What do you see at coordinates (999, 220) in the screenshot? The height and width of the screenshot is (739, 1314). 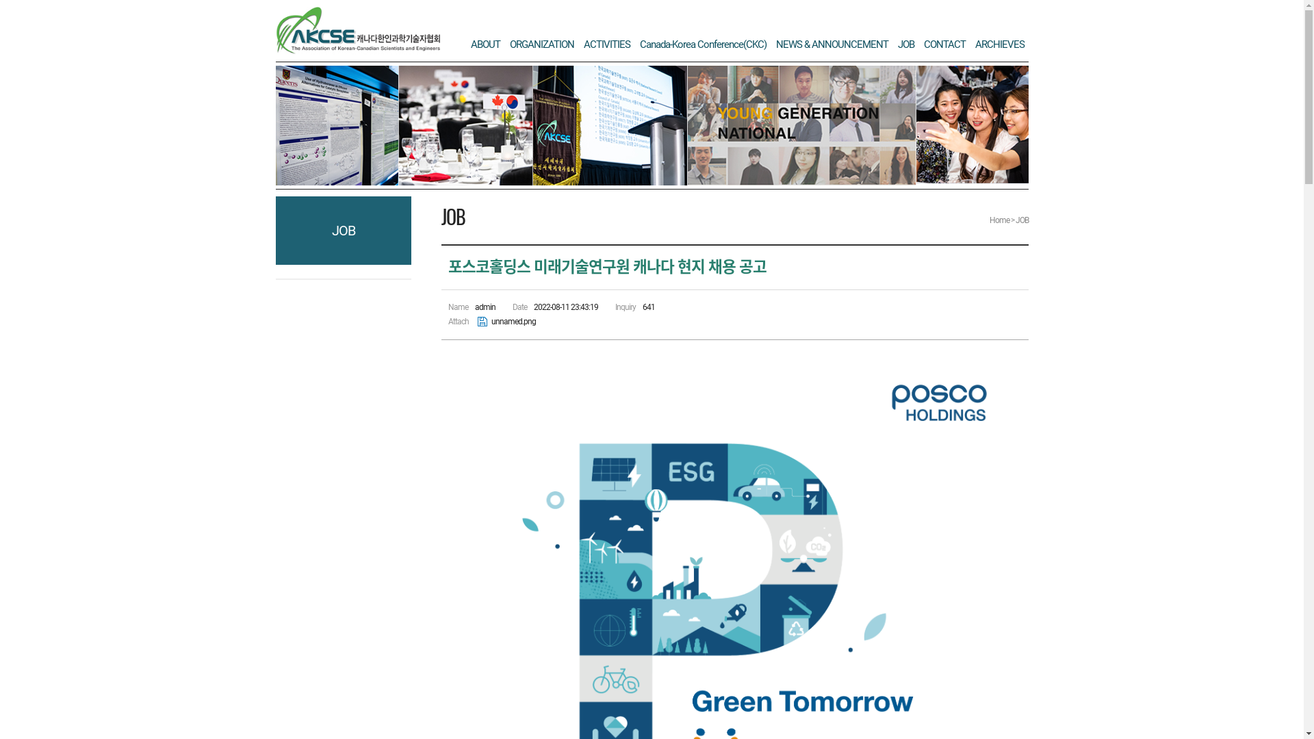 I see `Home` at bounding box center [999, 220].